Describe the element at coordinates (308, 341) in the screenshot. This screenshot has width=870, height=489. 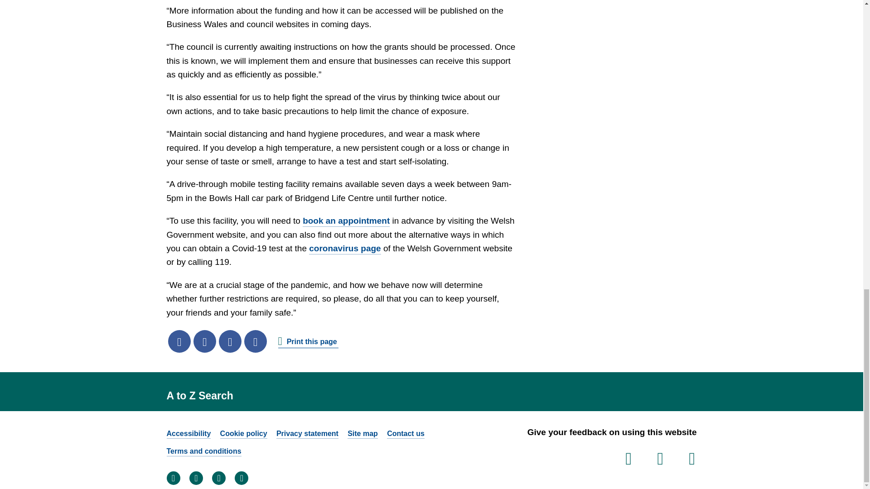
I see `Print this page` at that location.